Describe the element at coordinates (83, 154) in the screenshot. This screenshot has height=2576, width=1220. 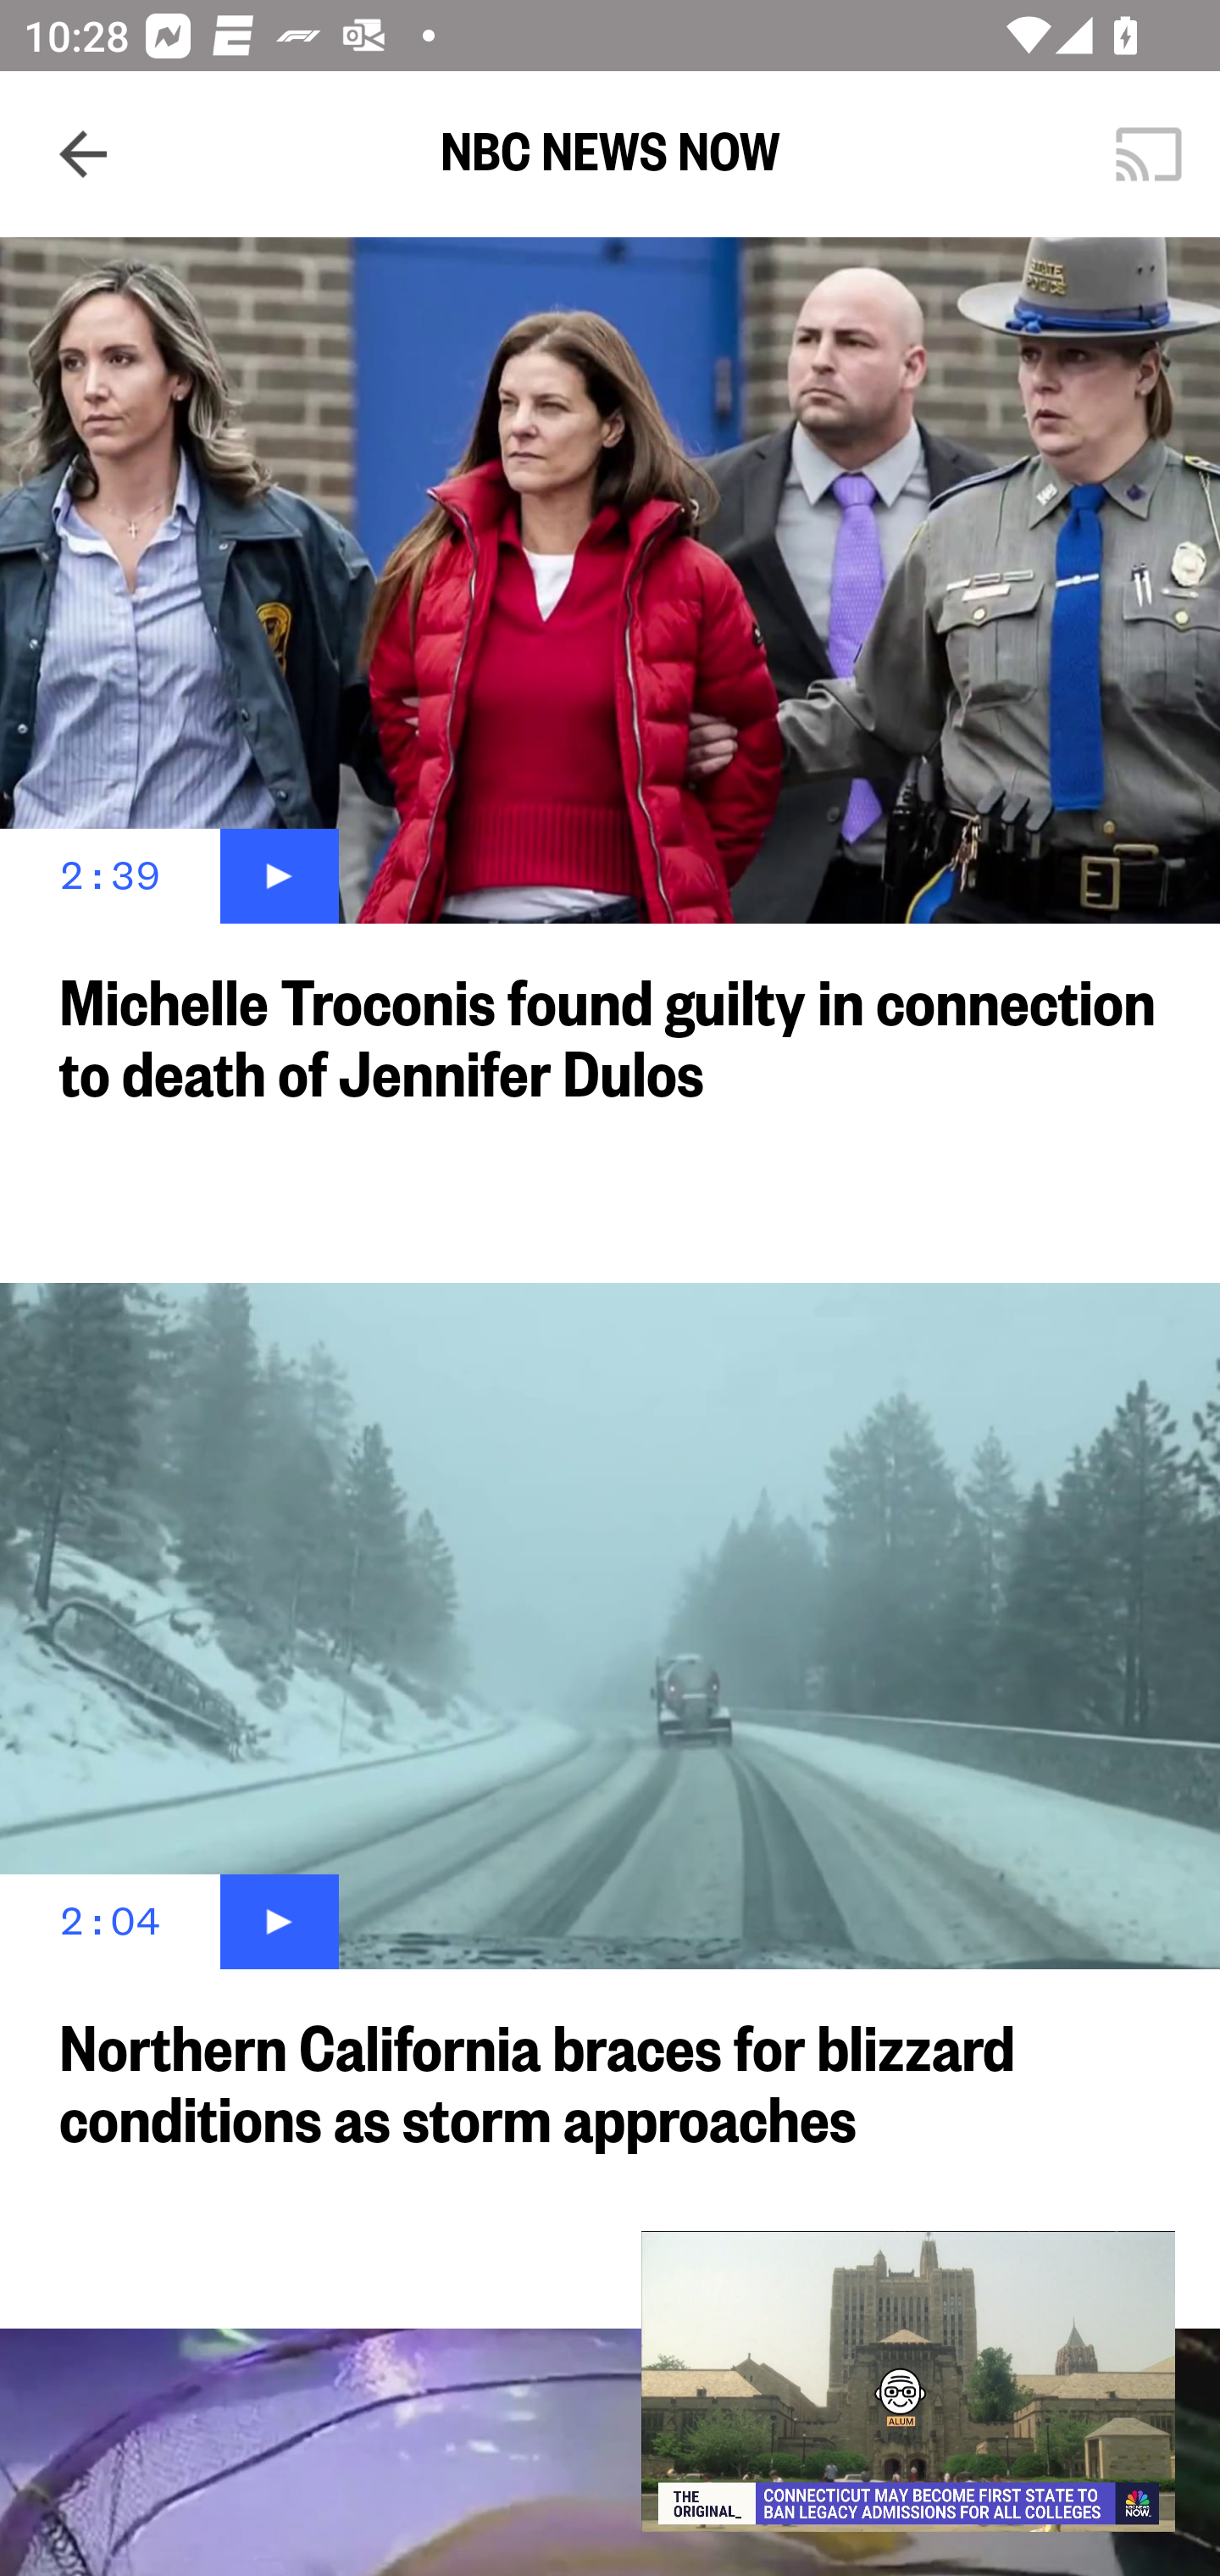
I see `Navigate up` at that location.